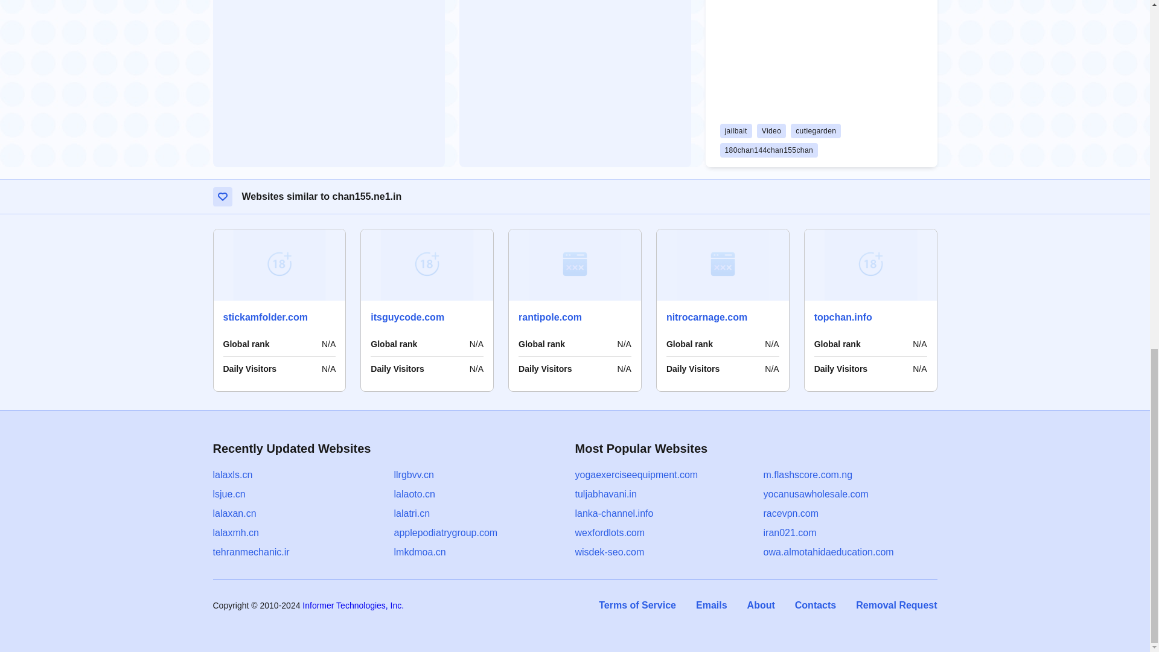 This screenshot has width=1159, height=652. I want to click on owa.almotahidaeducation.com, so click(828, 552).